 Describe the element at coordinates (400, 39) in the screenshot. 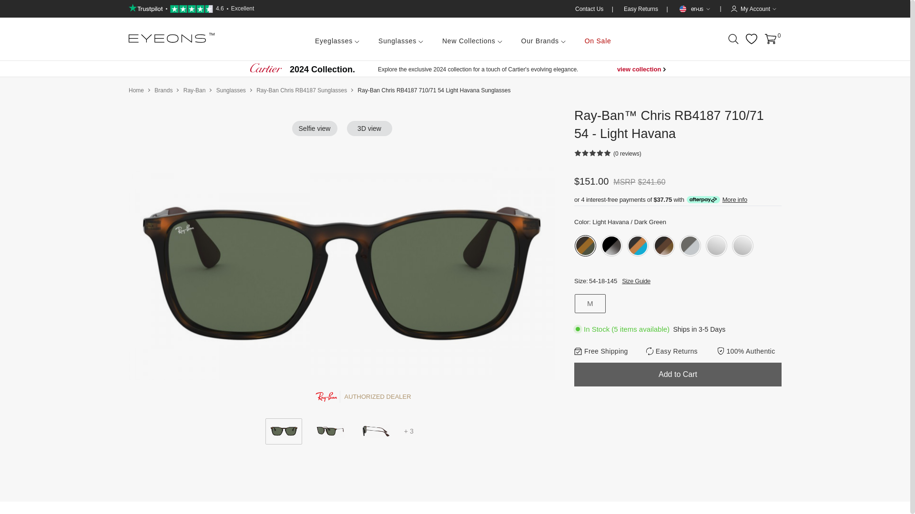

I see `Sunglasses` at that location.